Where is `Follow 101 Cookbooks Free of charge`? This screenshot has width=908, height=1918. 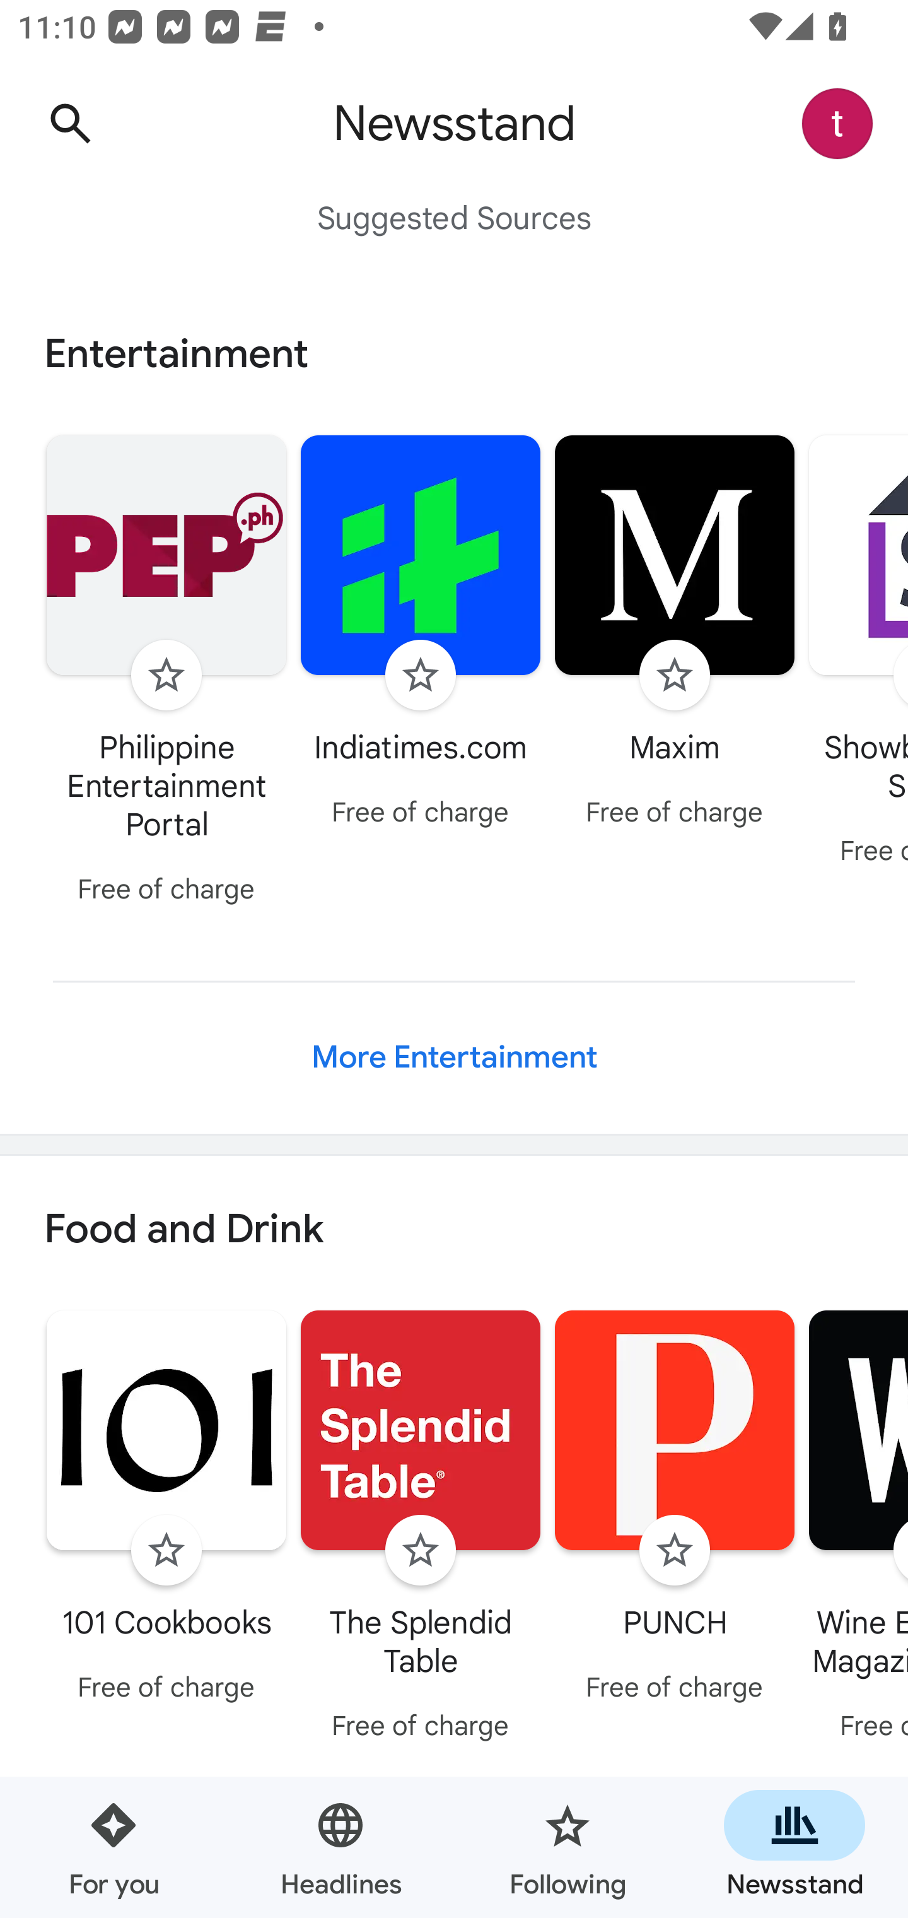 Follow 101 Cookbooks Free of charge is located at coordinates (166, 1510).